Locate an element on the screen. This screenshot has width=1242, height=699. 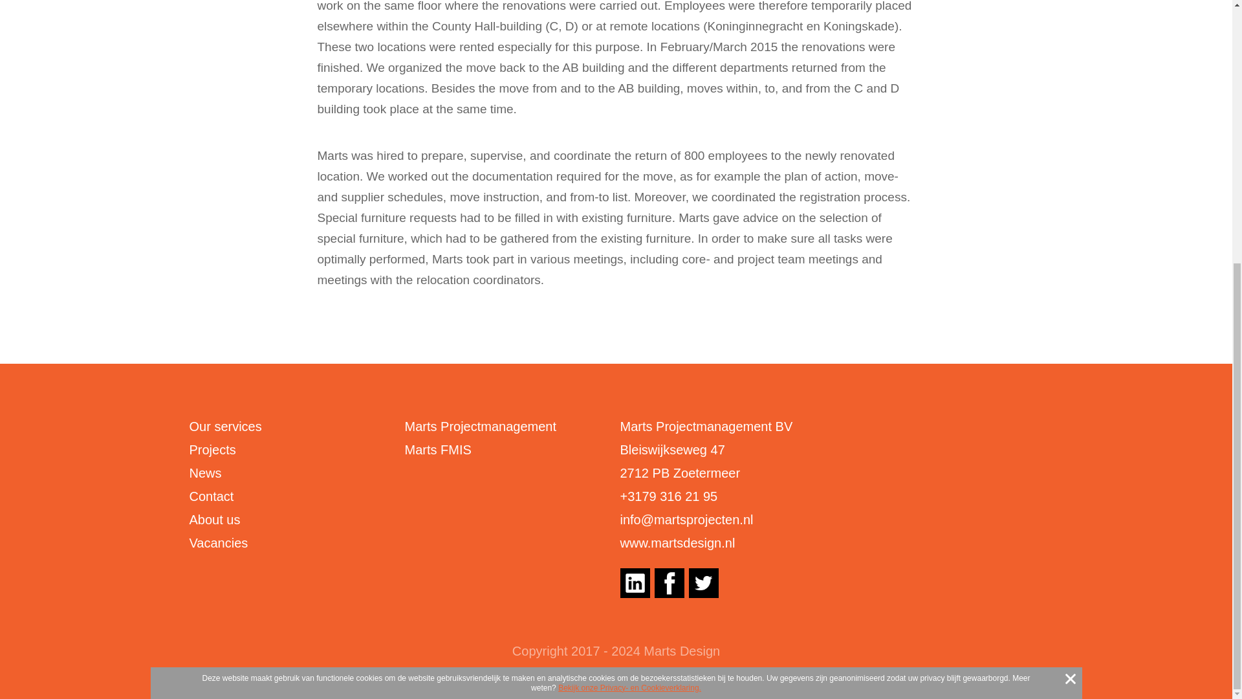
Facebook is located at coordinates (669, 583).